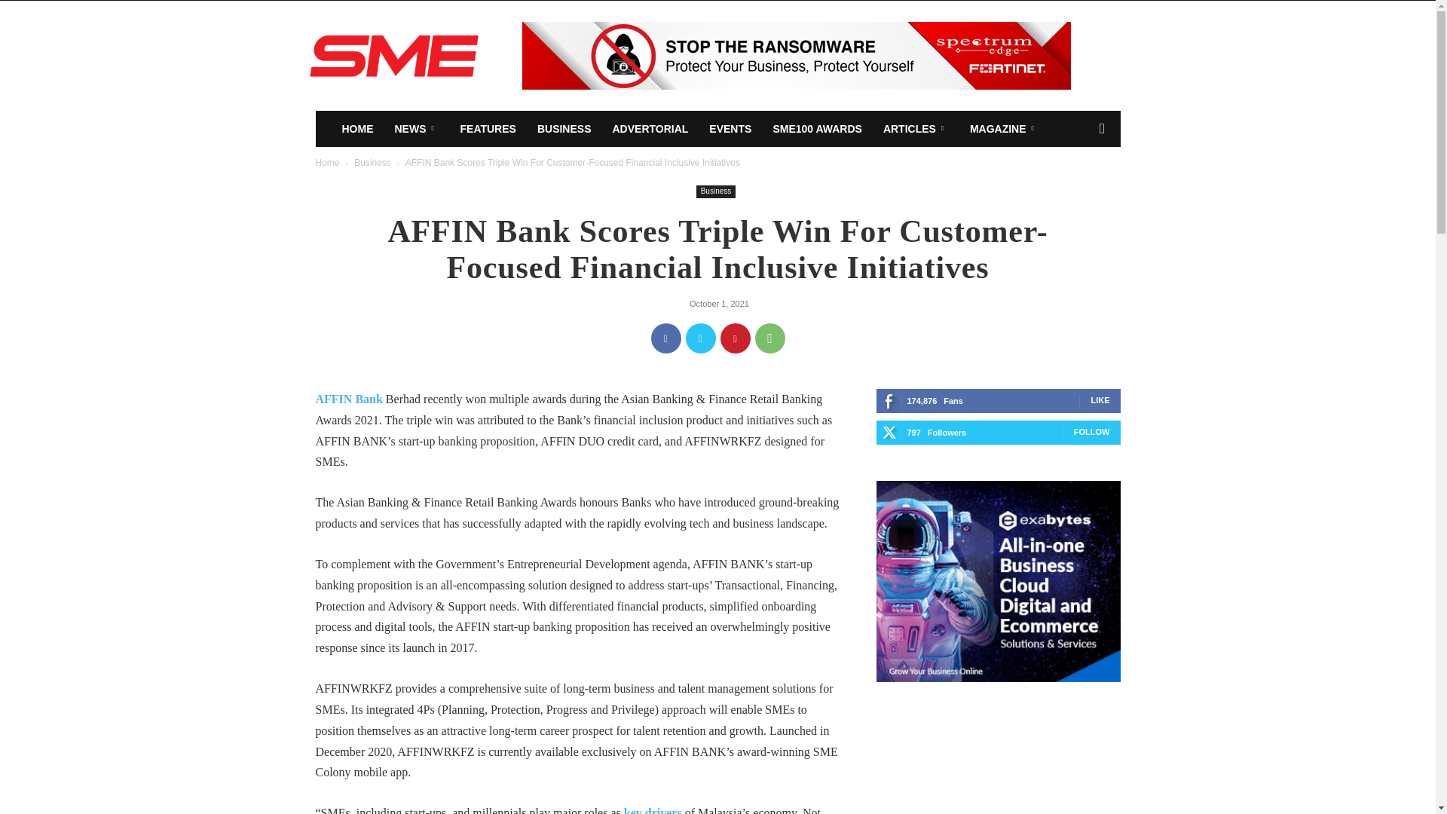  Describe the element at coordinates (736, 338) in the screenshot. I see `Pinterest` at that location.